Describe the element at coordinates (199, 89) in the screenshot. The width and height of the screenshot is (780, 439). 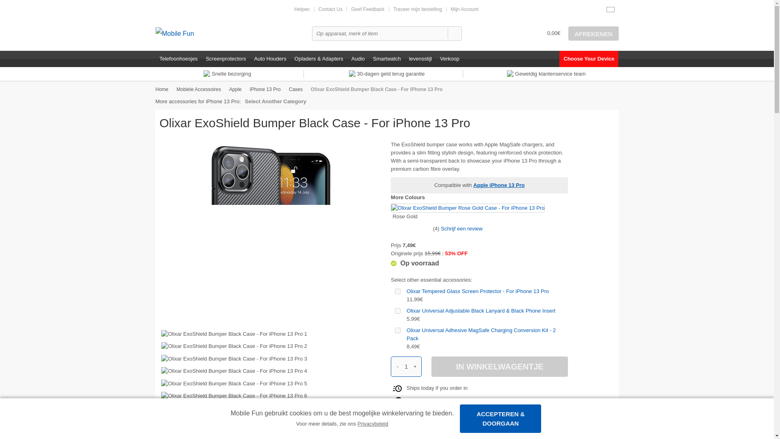
I see `Mobiele Accessoires` at that location.